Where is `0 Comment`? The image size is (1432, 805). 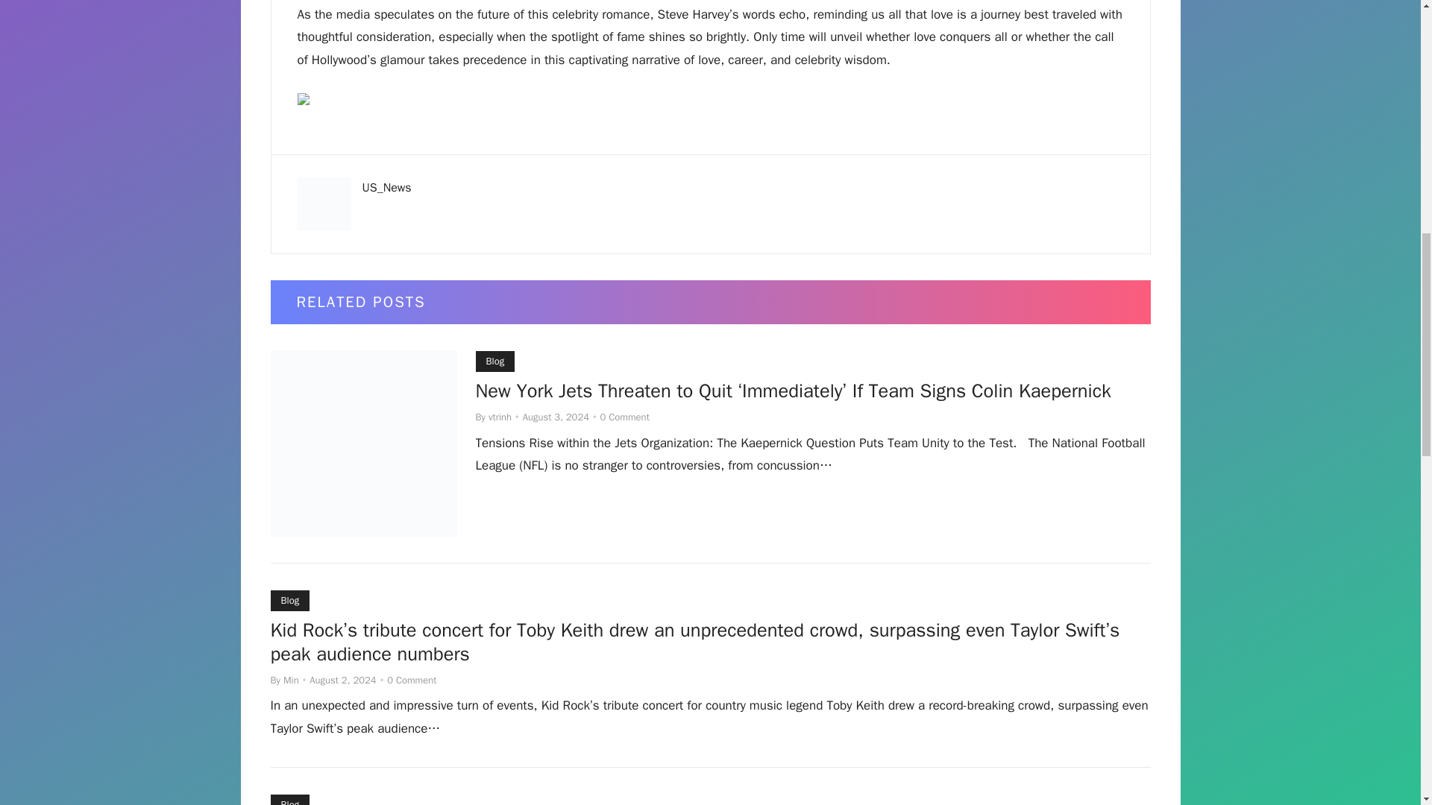 0 Comment is located at coordinates (412, 680).